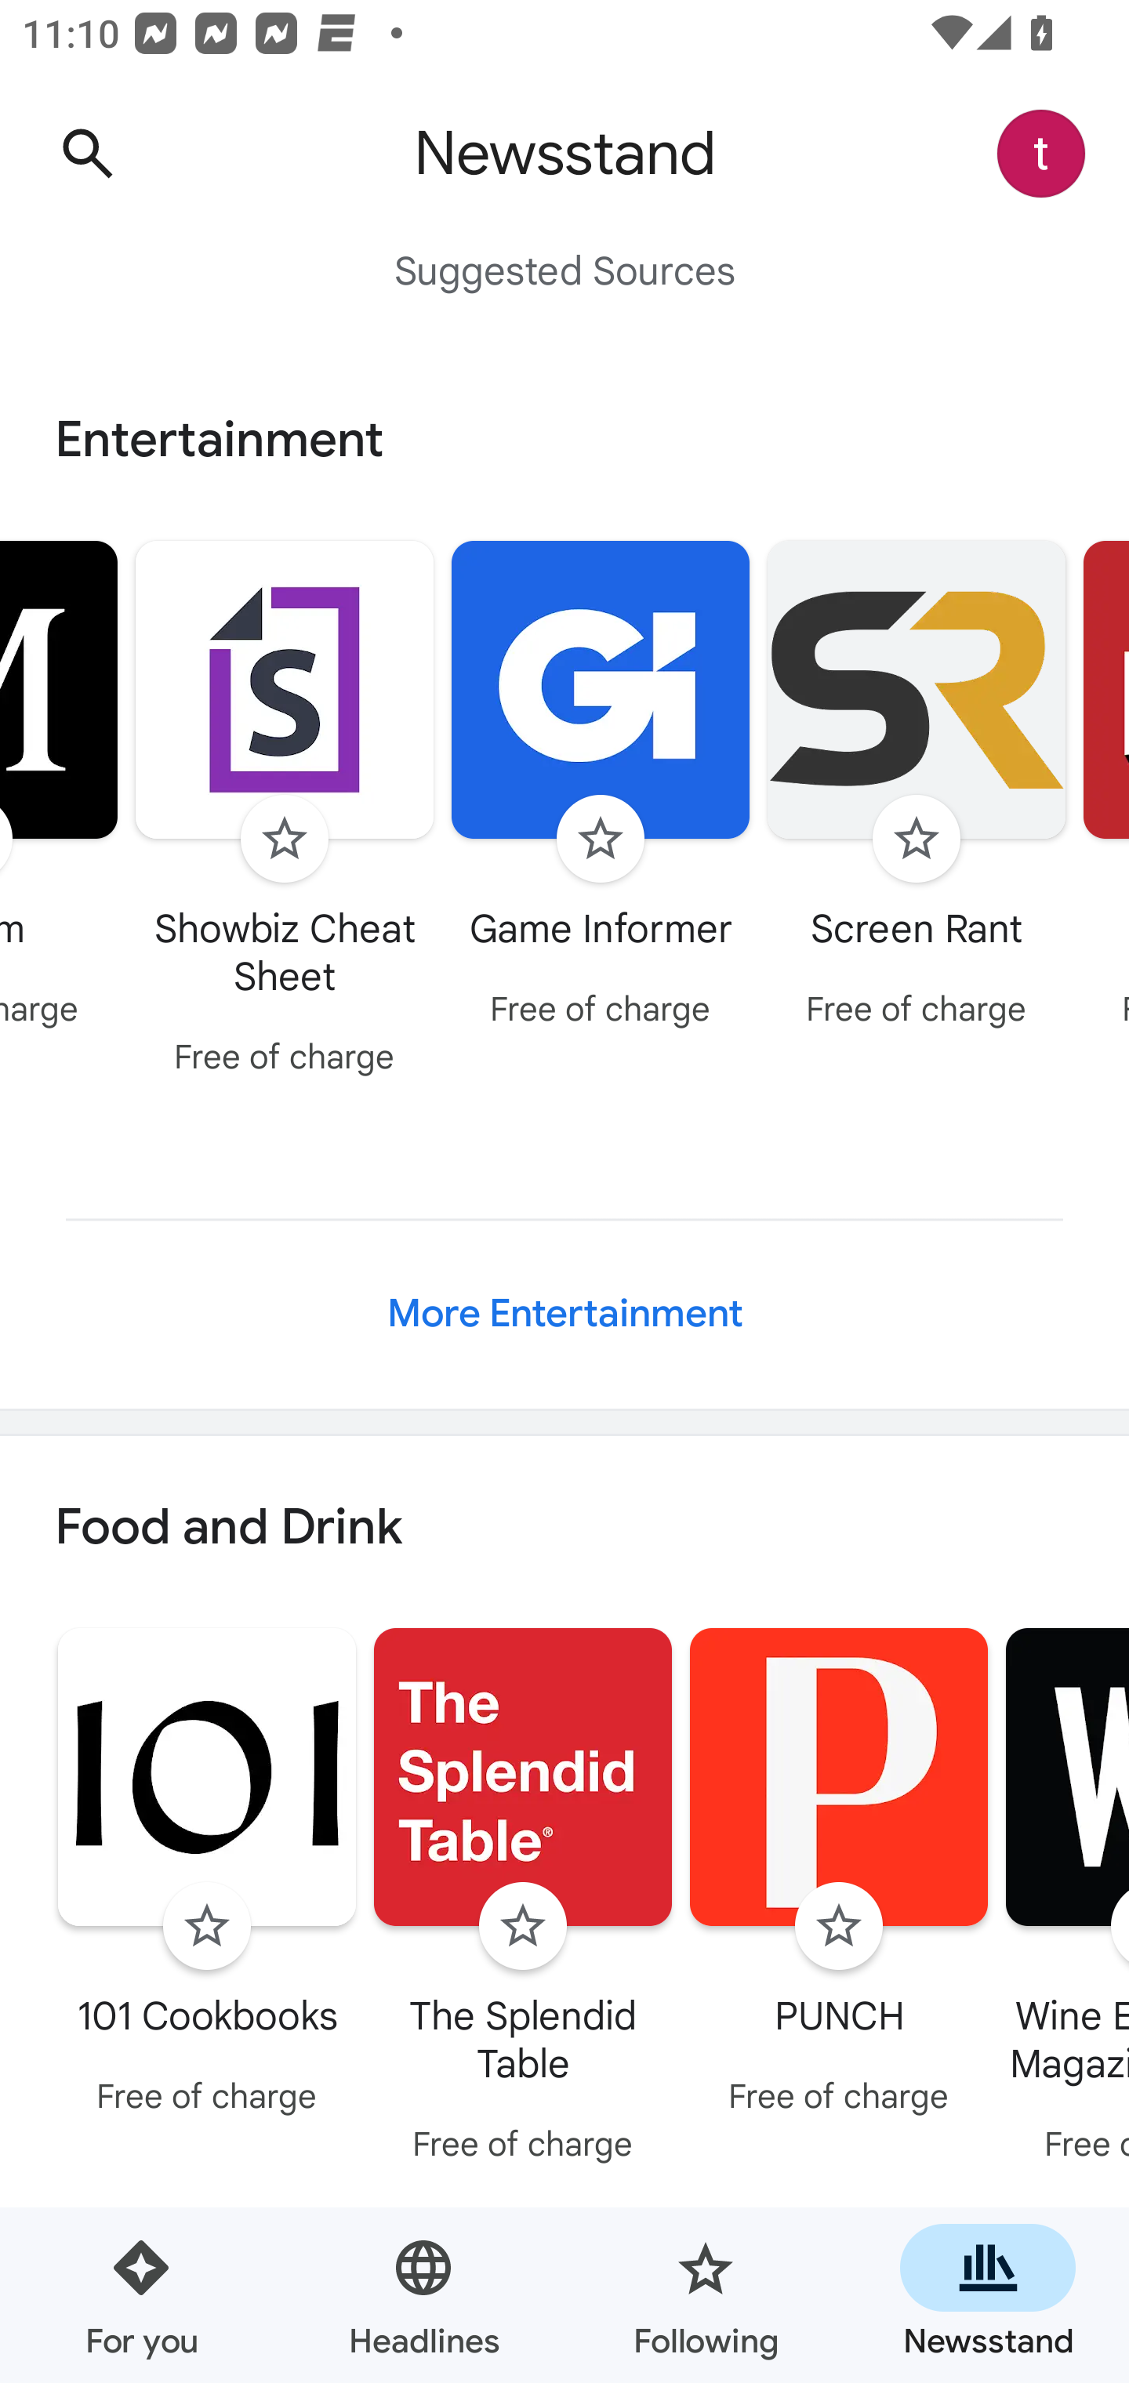  I want to click on Follow 101 Cookbooks Free of charge, so click(207, 1877).